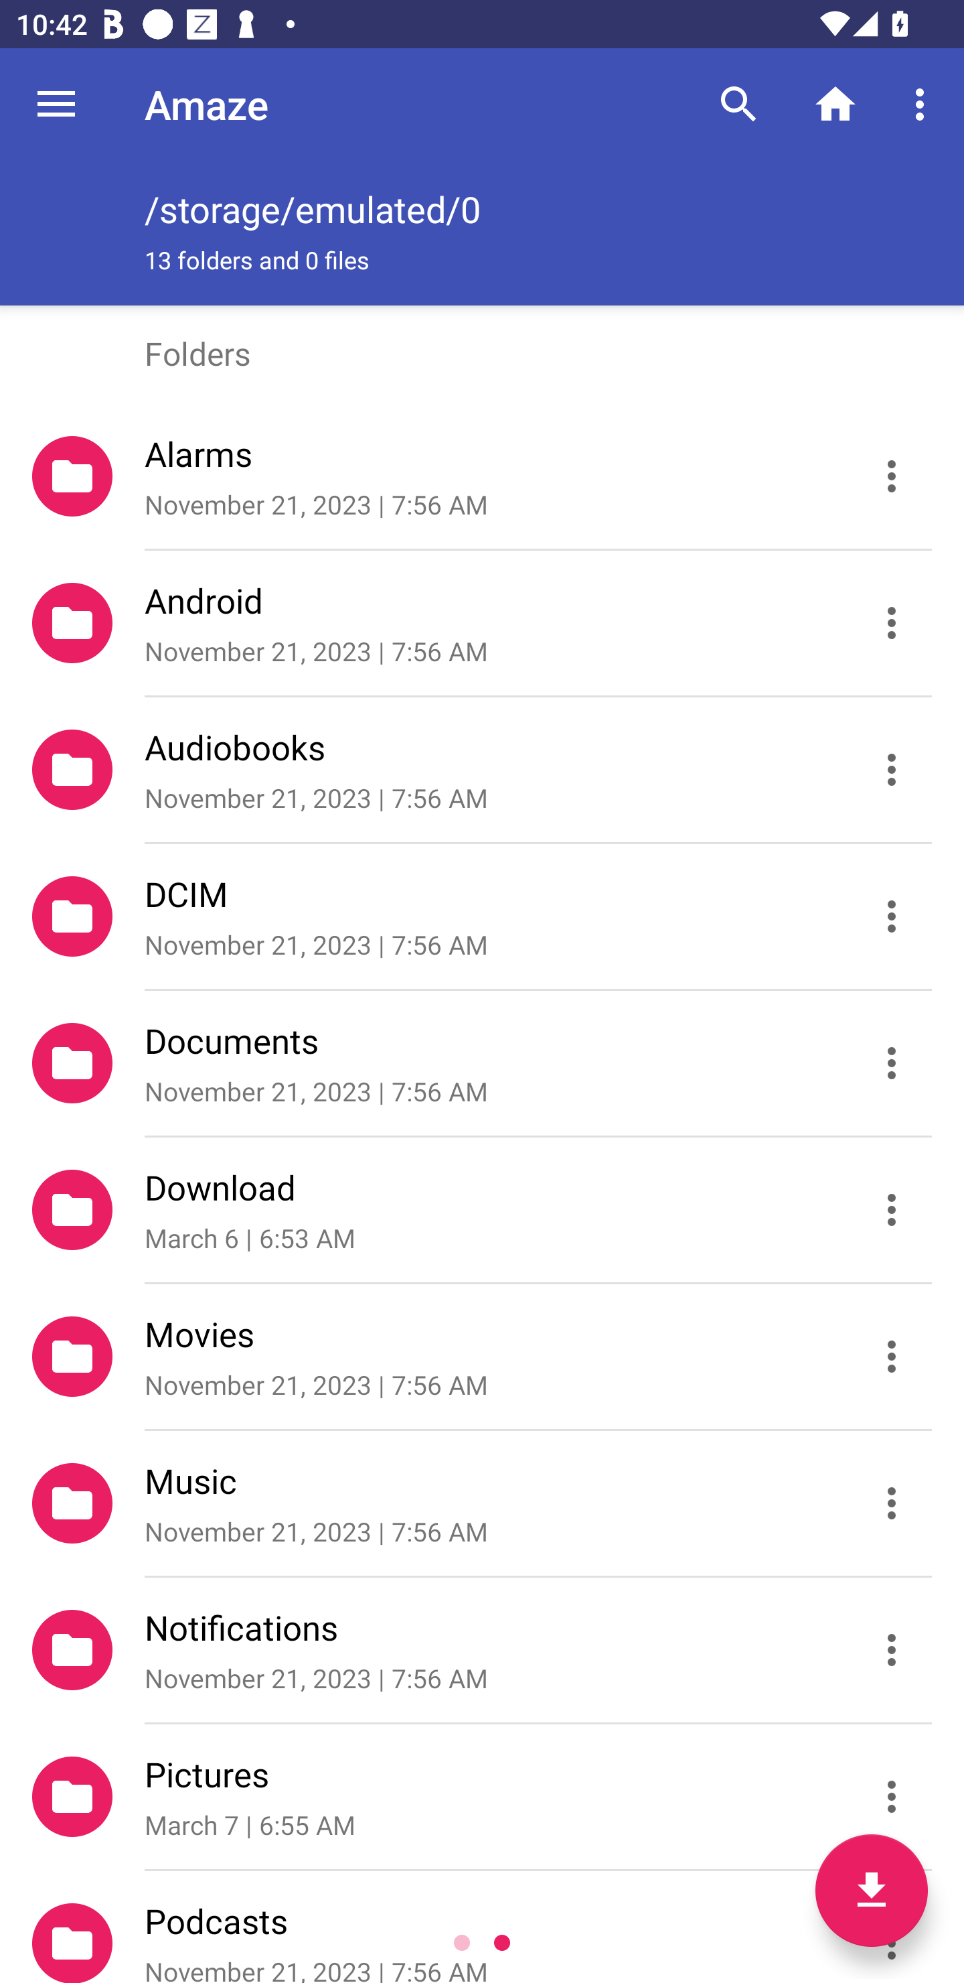 Image resolution: width=964 pixels, height=1983 pixels. What do you see at coordinates (482, 476) in the screenshot?
I see `Alarms November 21, 2023 | 7:56 AM` at bounding box center [482, 476].